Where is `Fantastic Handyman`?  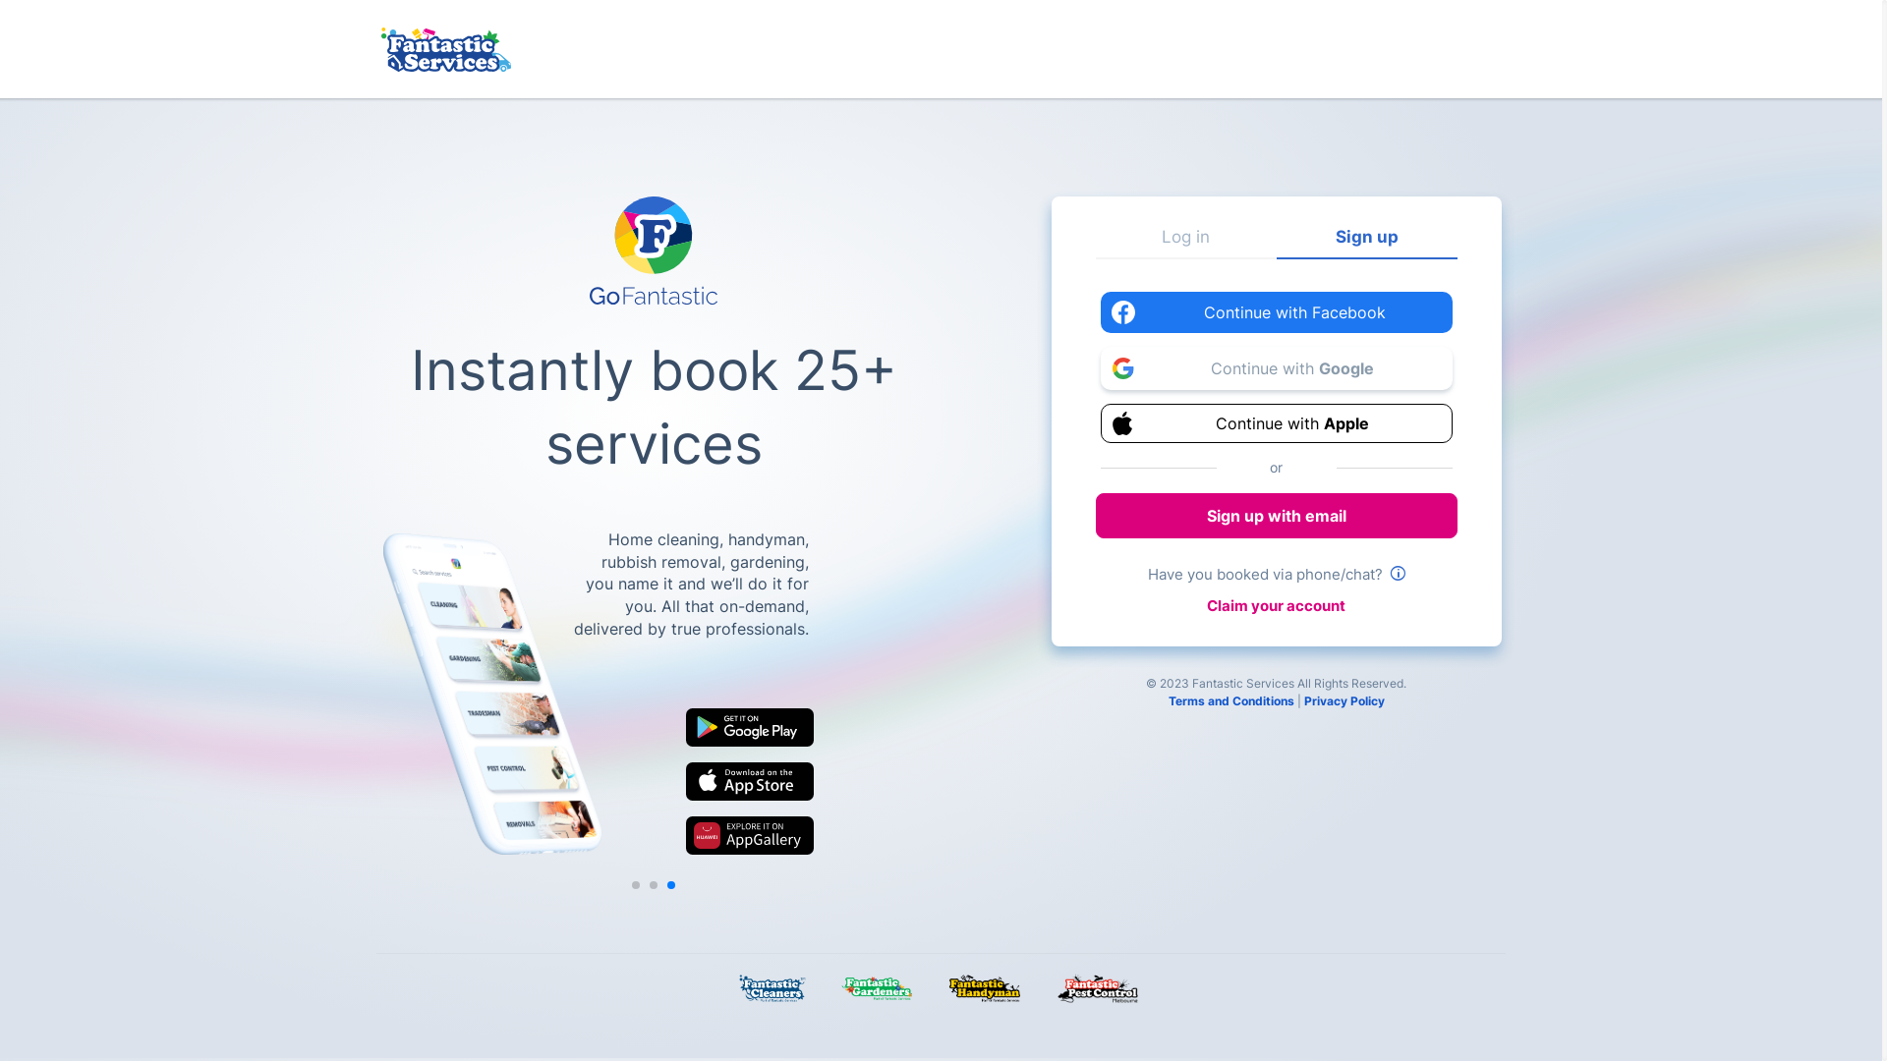
Fantastic Handyman is located at coordinates (989, 989).